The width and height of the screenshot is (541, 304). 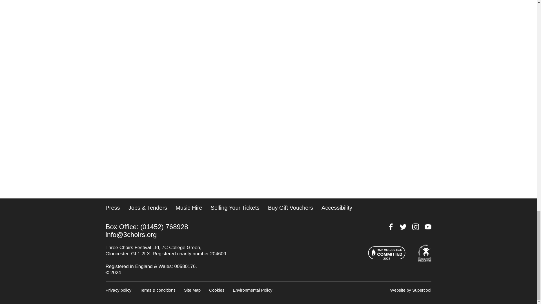 I want to click on Accessibility, so click(x=336, y=208).